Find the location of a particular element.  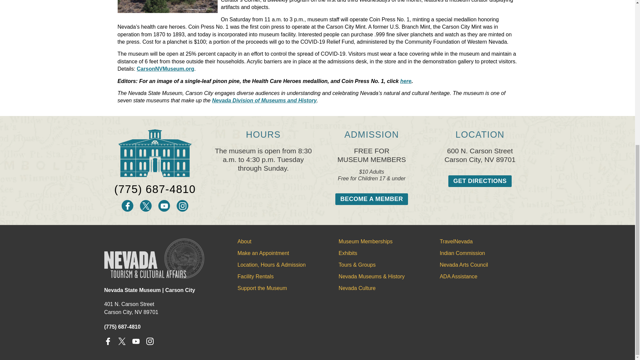

Nevada Division of Museums and History is located at coordinates (264, 100).